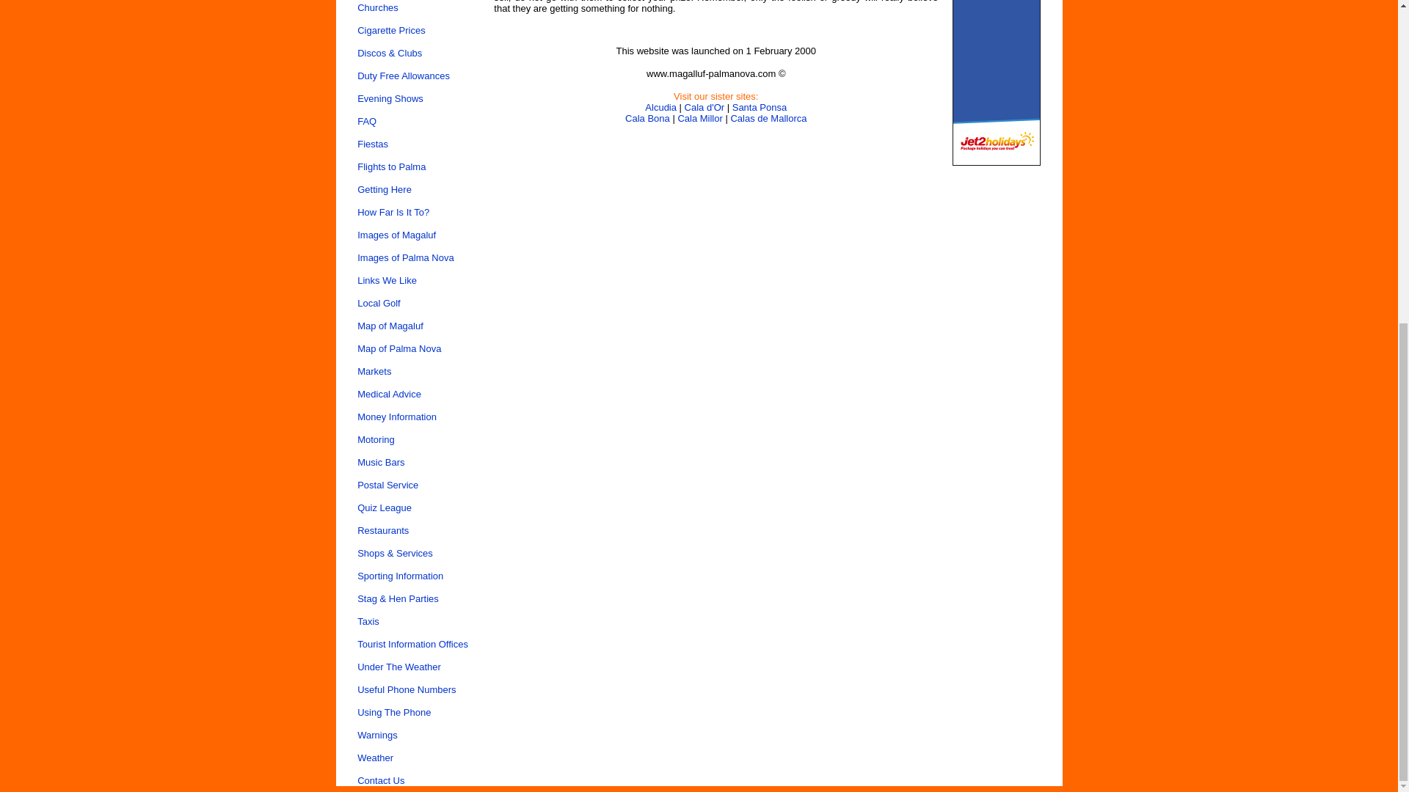  What do you see at coordinates (389, 395) in the screenshot?
I see `Medical Advice` at bounding box center [389, 395].